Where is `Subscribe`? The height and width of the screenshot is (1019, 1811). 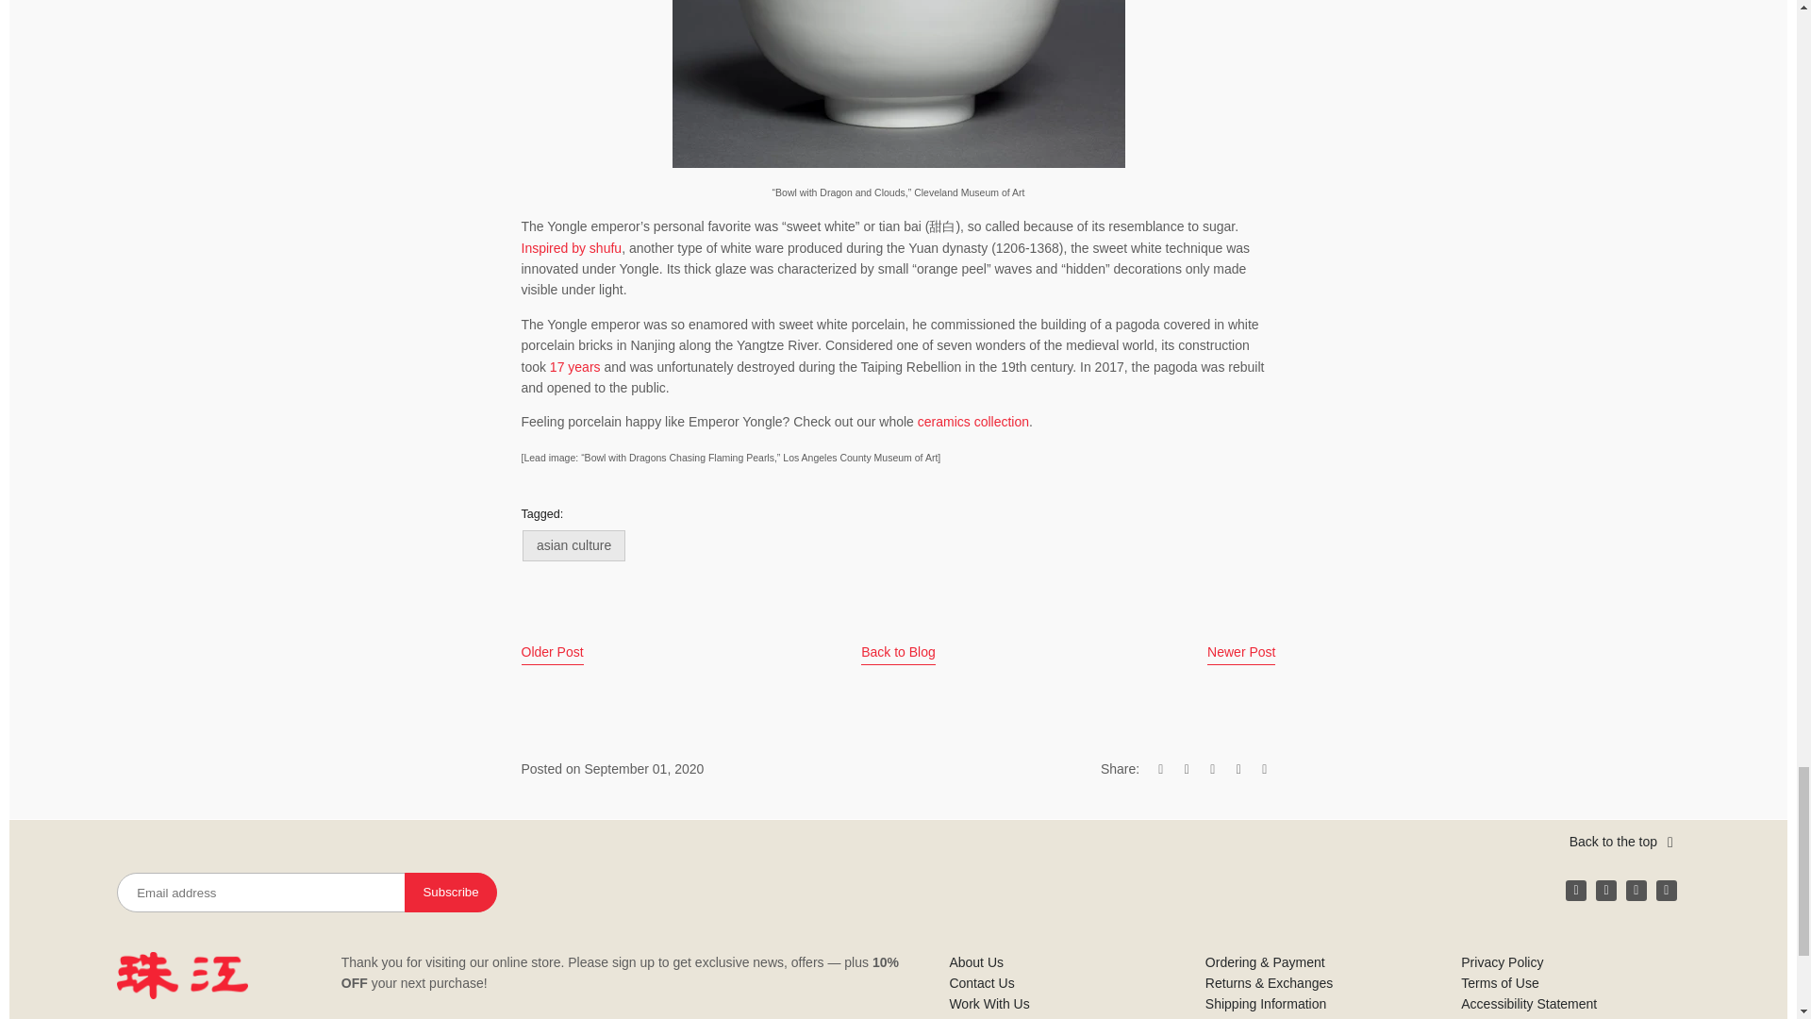 Subscribe is located at coordinates (450, 892).